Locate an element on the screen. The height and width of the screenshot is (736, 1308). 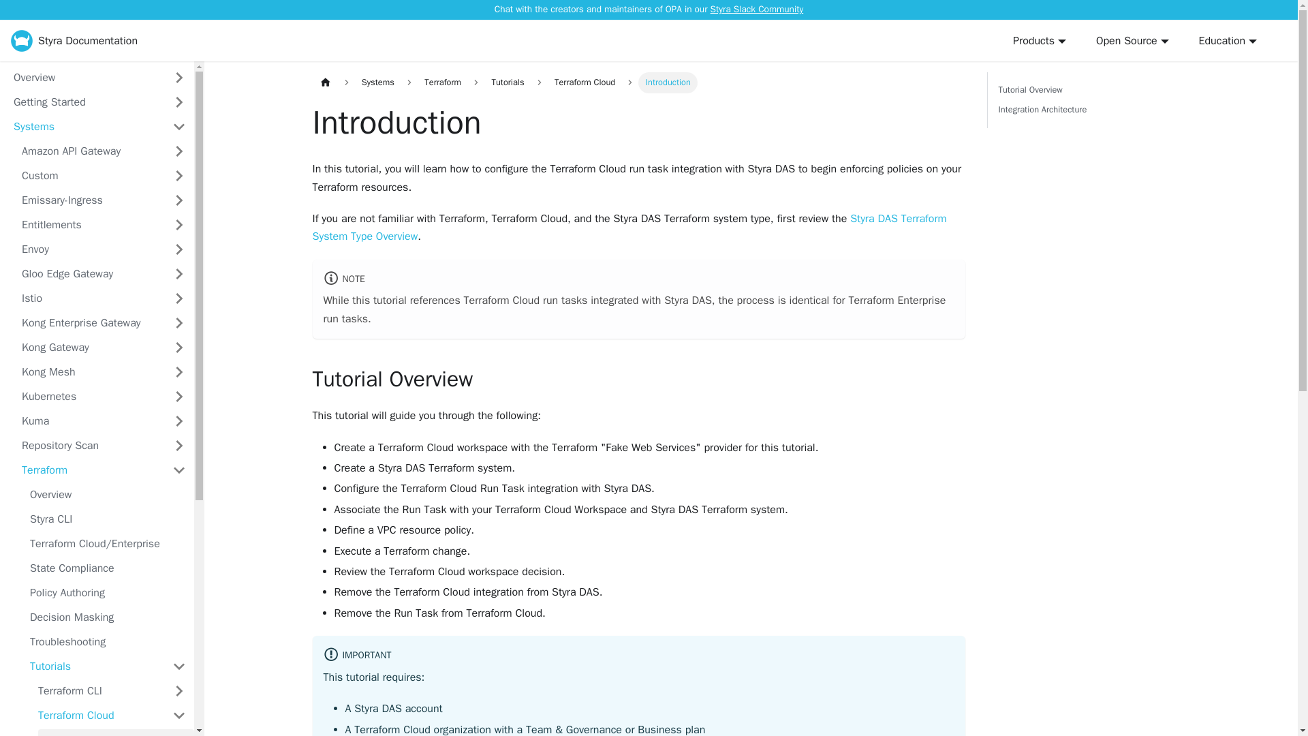
Open Source is located at coordinates (1132, 41).